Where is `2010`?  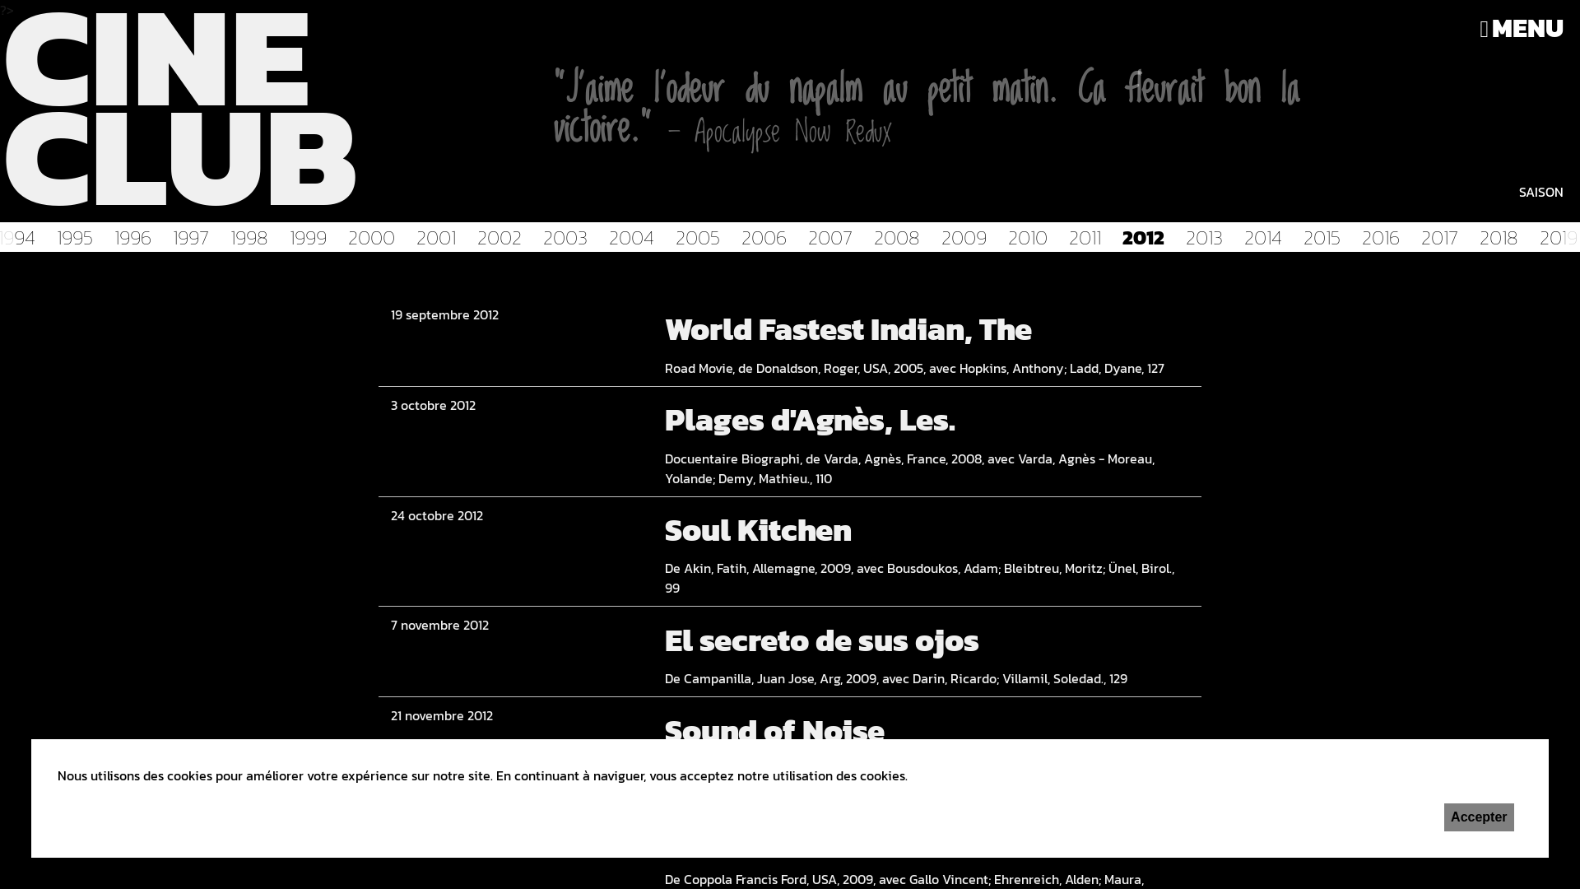
2010 is located at coordinates (1032, 237).